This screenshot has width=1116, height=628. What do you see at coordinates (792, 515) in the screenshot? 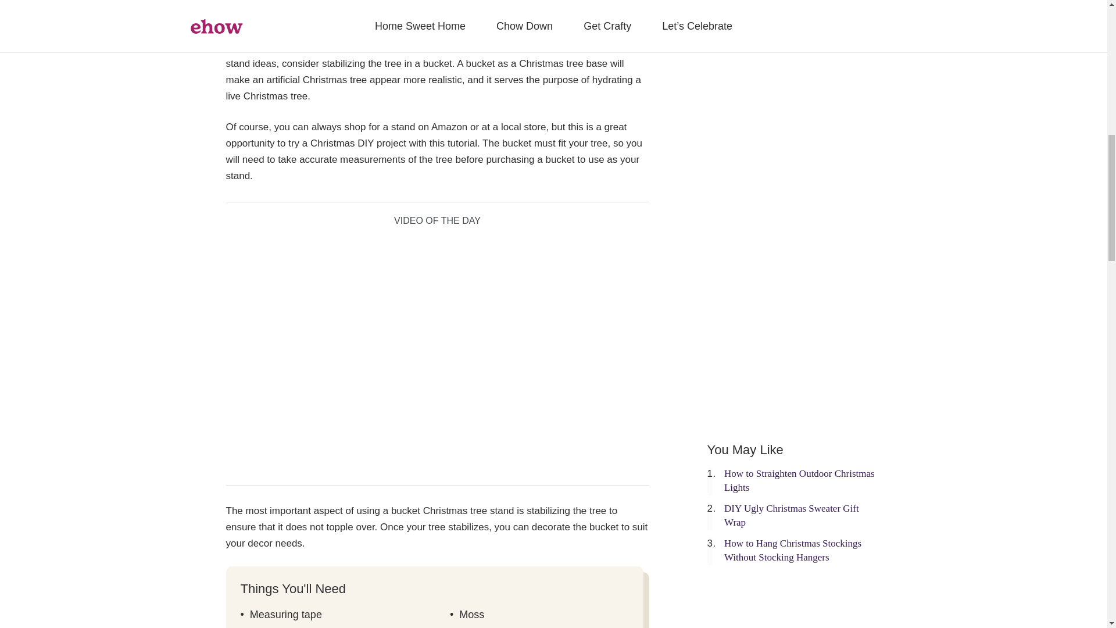
I see `DIY Ugly Christmas Sweater Gift Wrap` at bounding box center [792, 515].